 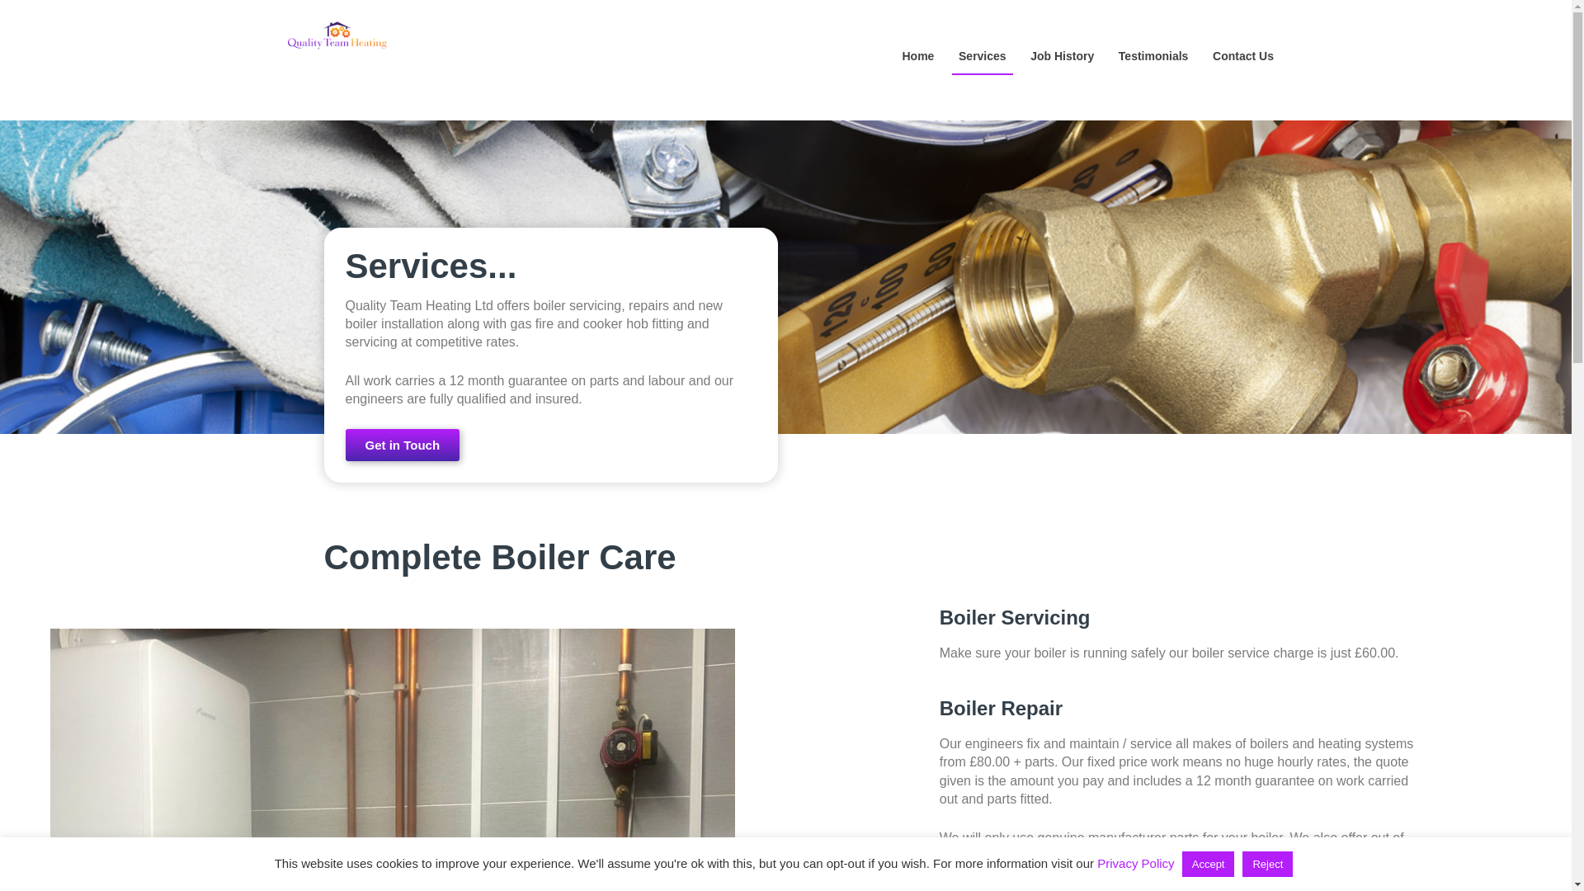 I want to click on Testimonials, so click(x=1153, y=56).